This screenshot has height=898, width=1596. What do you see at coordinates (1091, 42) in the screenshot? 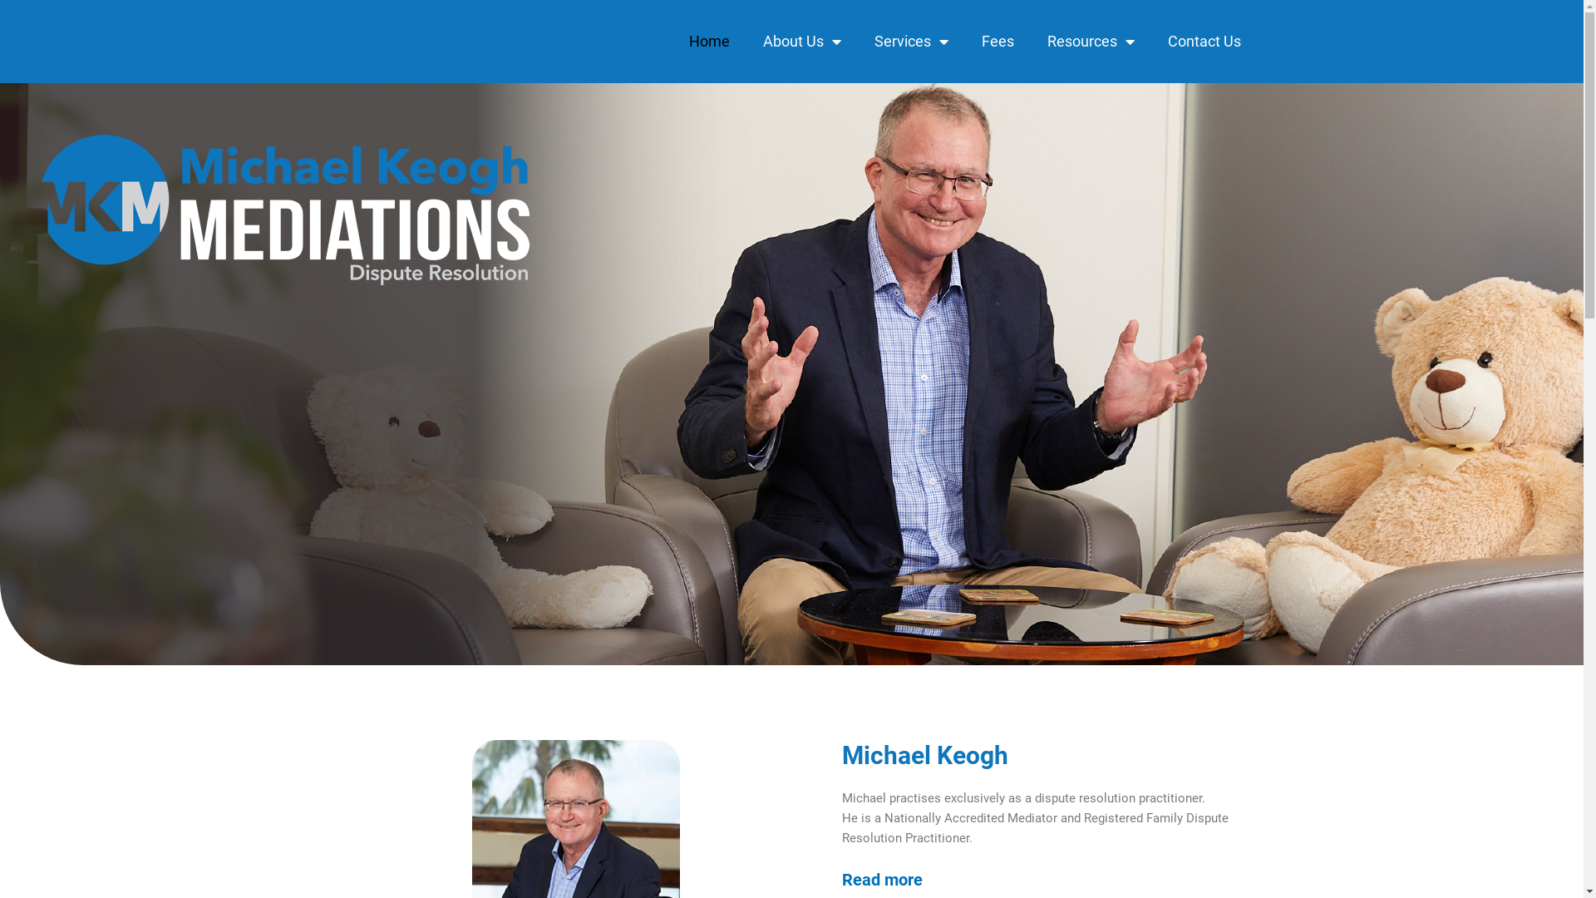
I see `Resources` at bounding box center [1091, 42].